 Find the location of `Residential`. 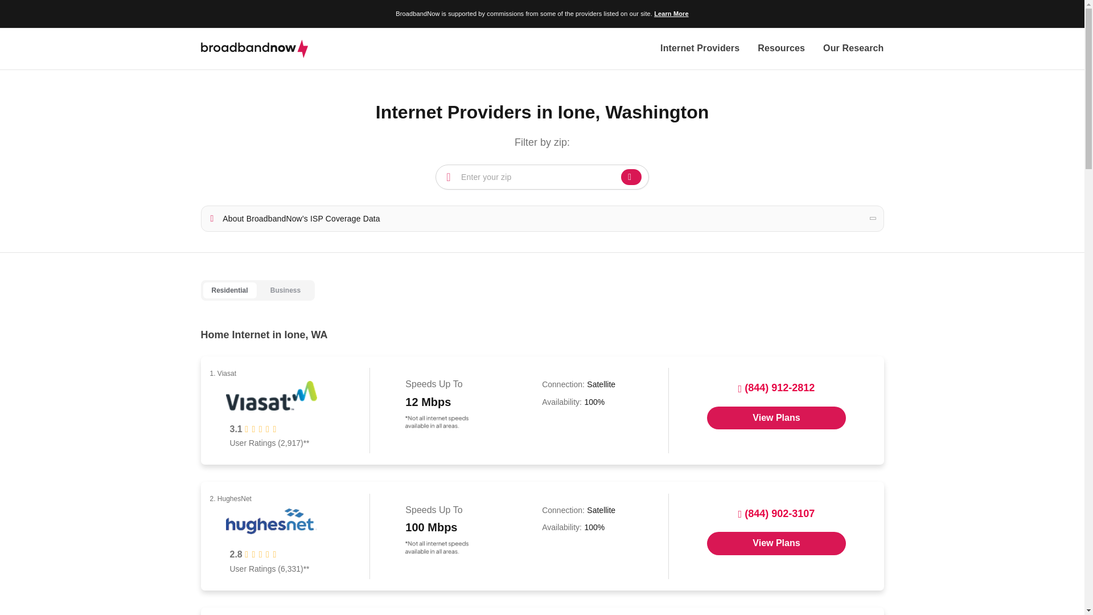

Residential is located at coordinates (229, 290).